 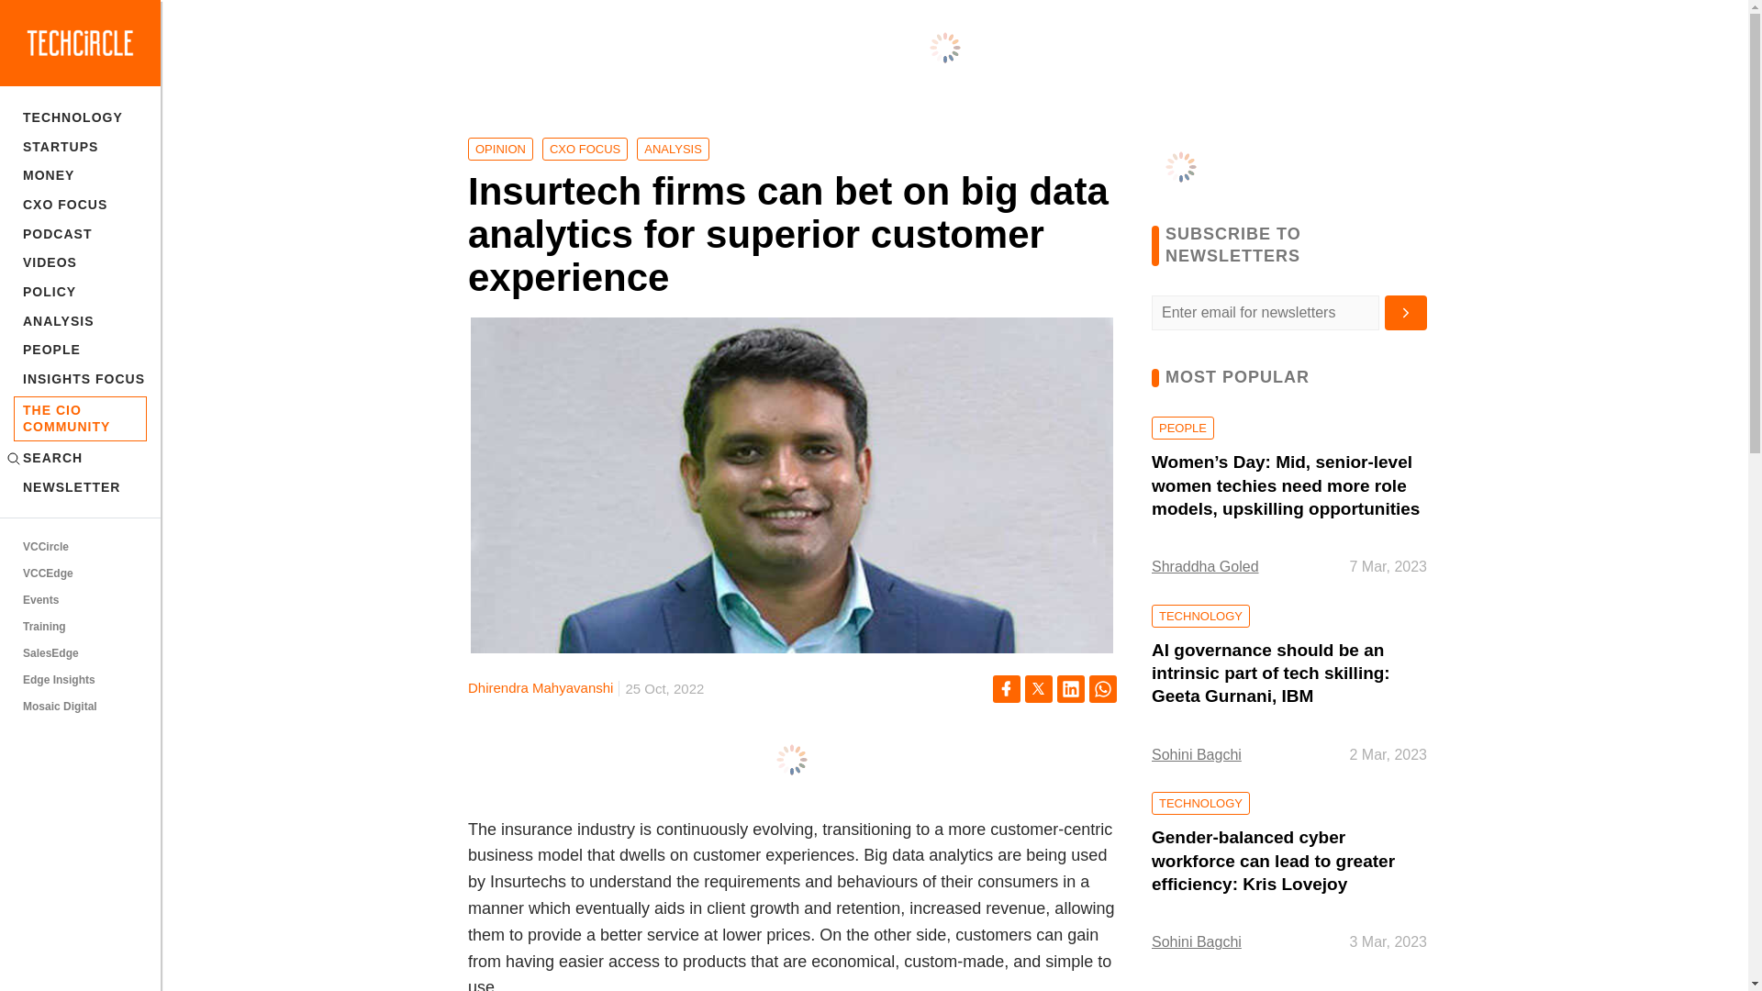 I want to click on CXO FOCUS, so click(x=80, y=204).